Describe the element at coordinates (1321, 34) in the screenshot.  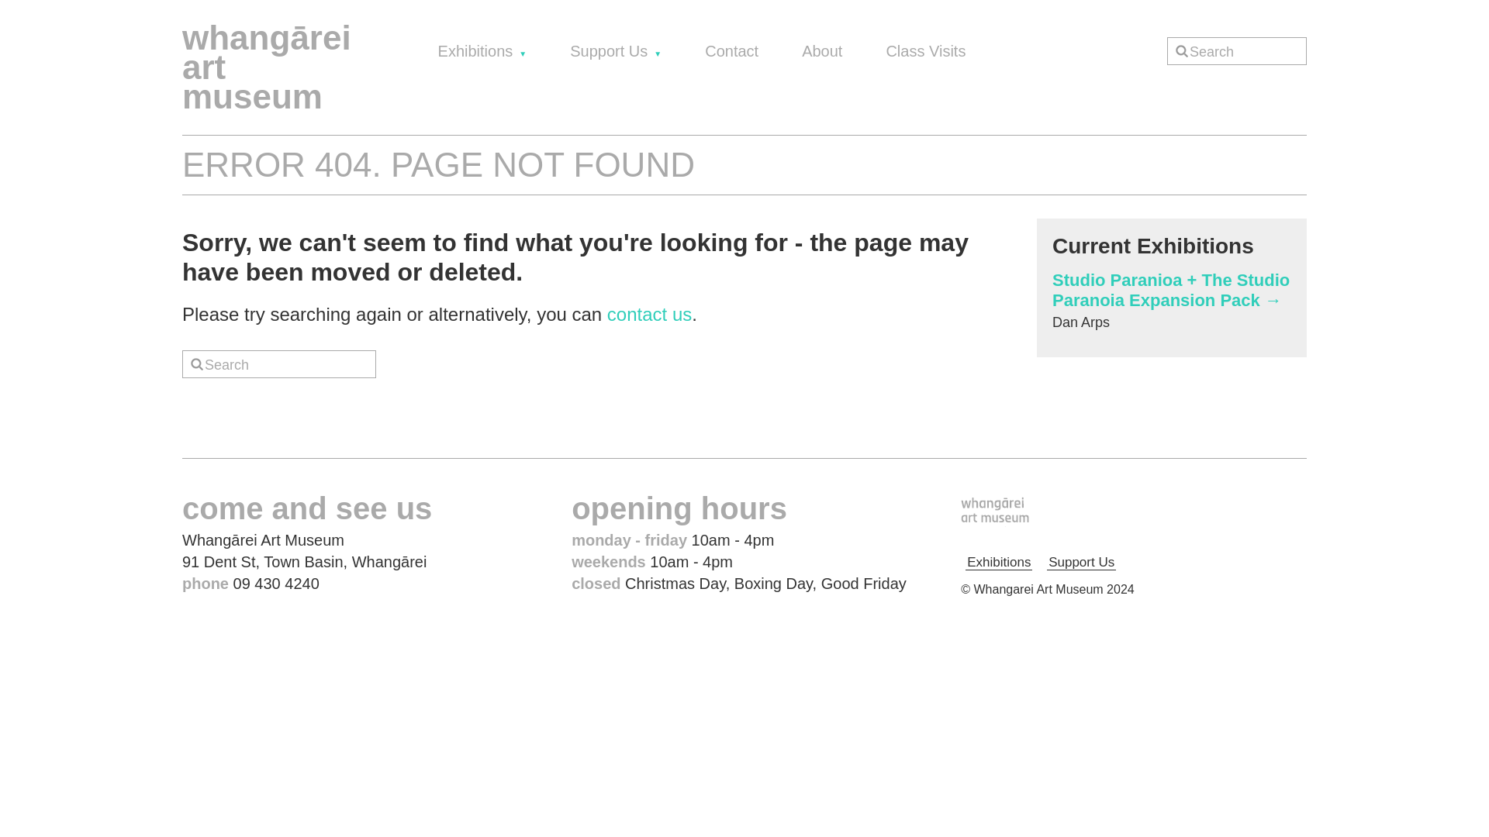
I see `Search` at that location.